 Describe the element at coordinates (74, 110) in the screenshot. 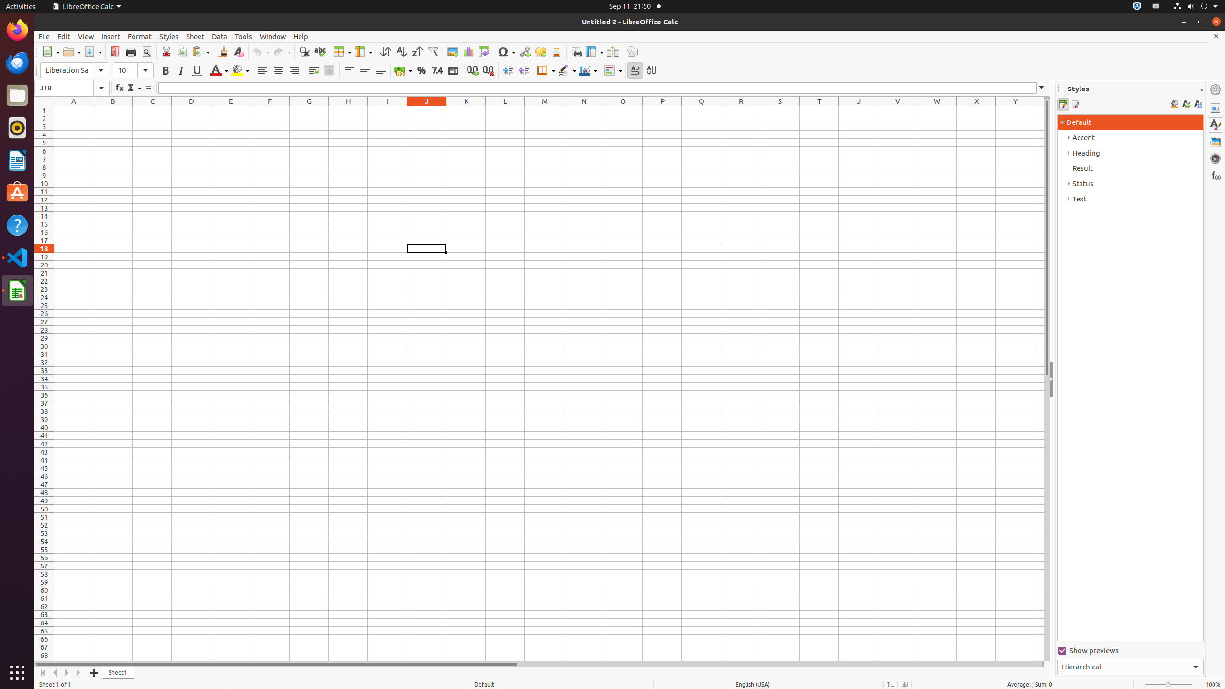

I see `A1` at that location.